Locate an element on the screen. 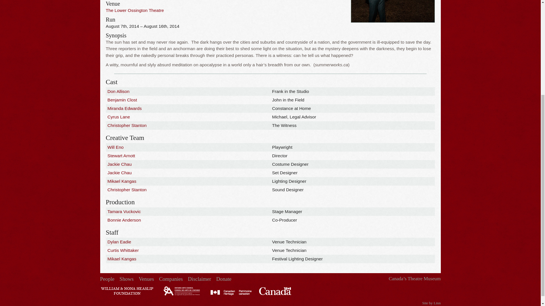 The height and width of the screenshot is (306, 545). Mikael Kangas is located at coordinates (122, 181).